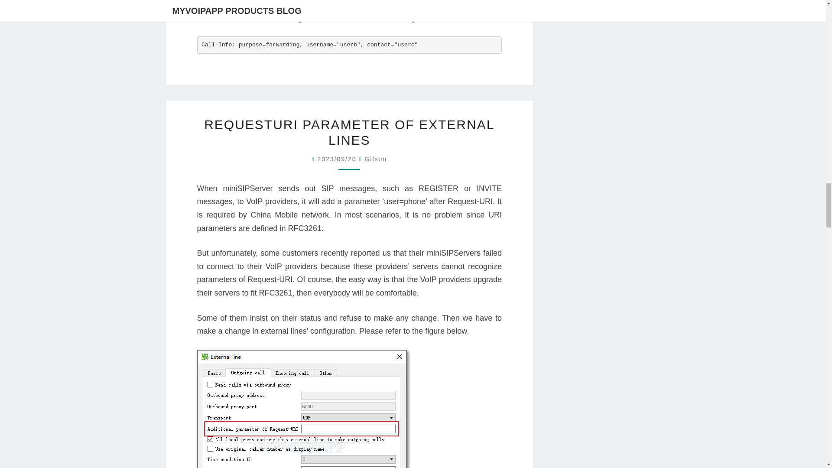 The width and height of the screenshot is (832, 468). Describe the element at coordinates (375, 159) in the screenshot. I see `Gilson` at that location.